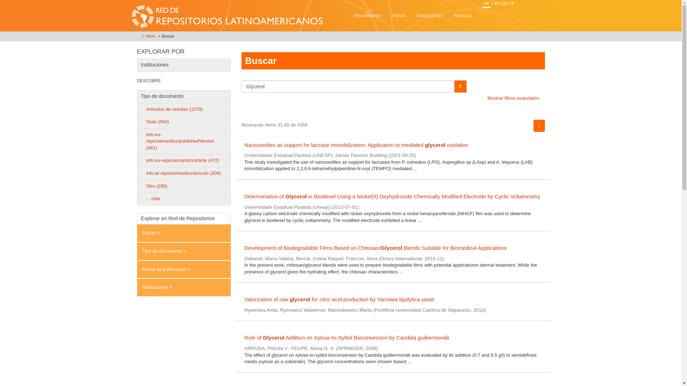 The height and width of the screenshot is (386, 687). Describe the element at coordinates (150, 36) in the screenshot. I see `Inicio` at that location.